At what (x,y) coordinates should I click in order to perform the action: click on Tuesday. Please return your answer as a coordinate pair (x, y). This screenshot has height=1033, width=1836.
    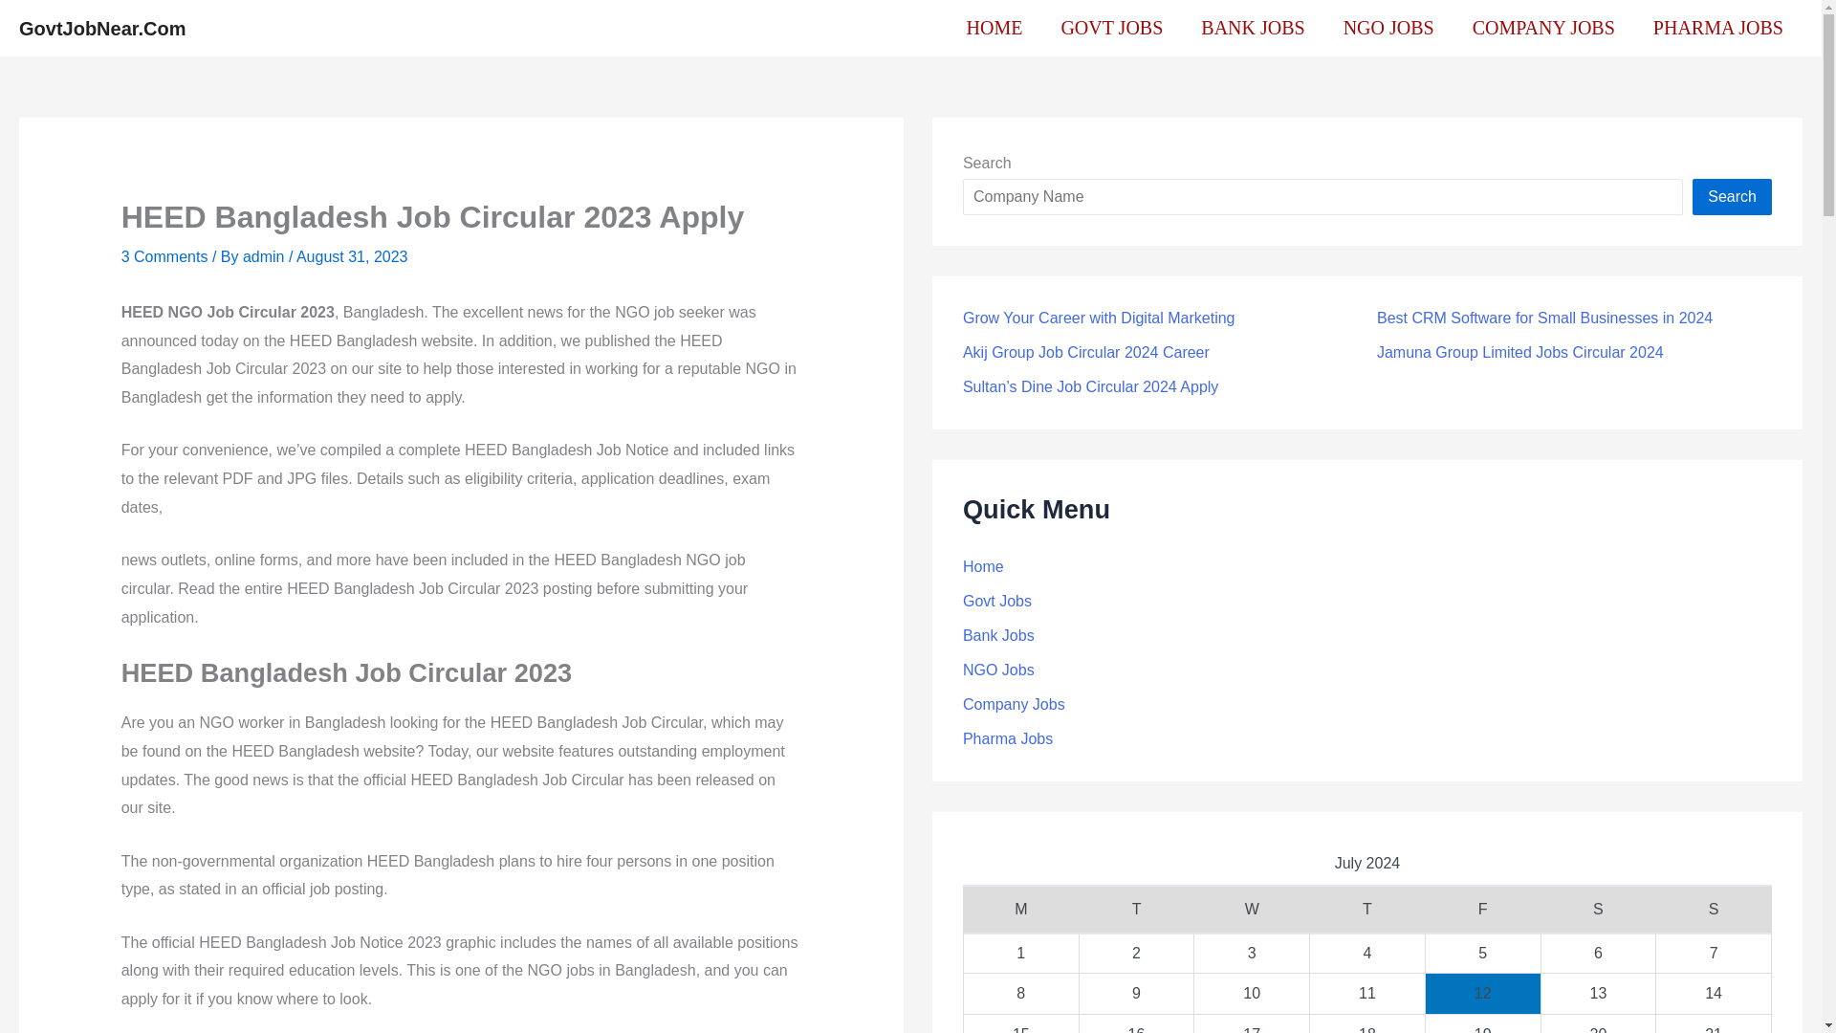
    Looking at the image, I should click on (1136, 909).